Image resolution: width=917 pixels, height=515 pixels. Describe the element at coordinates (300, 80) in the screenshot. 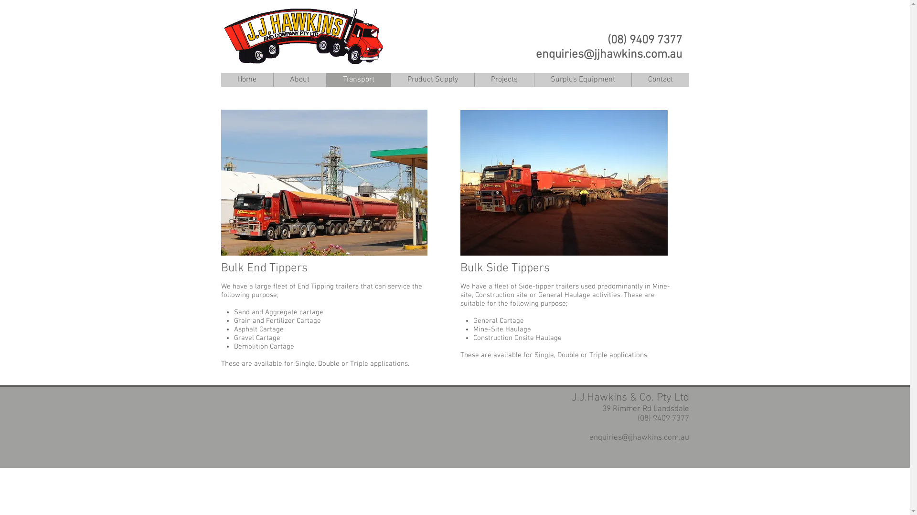

I see `About` at that location.